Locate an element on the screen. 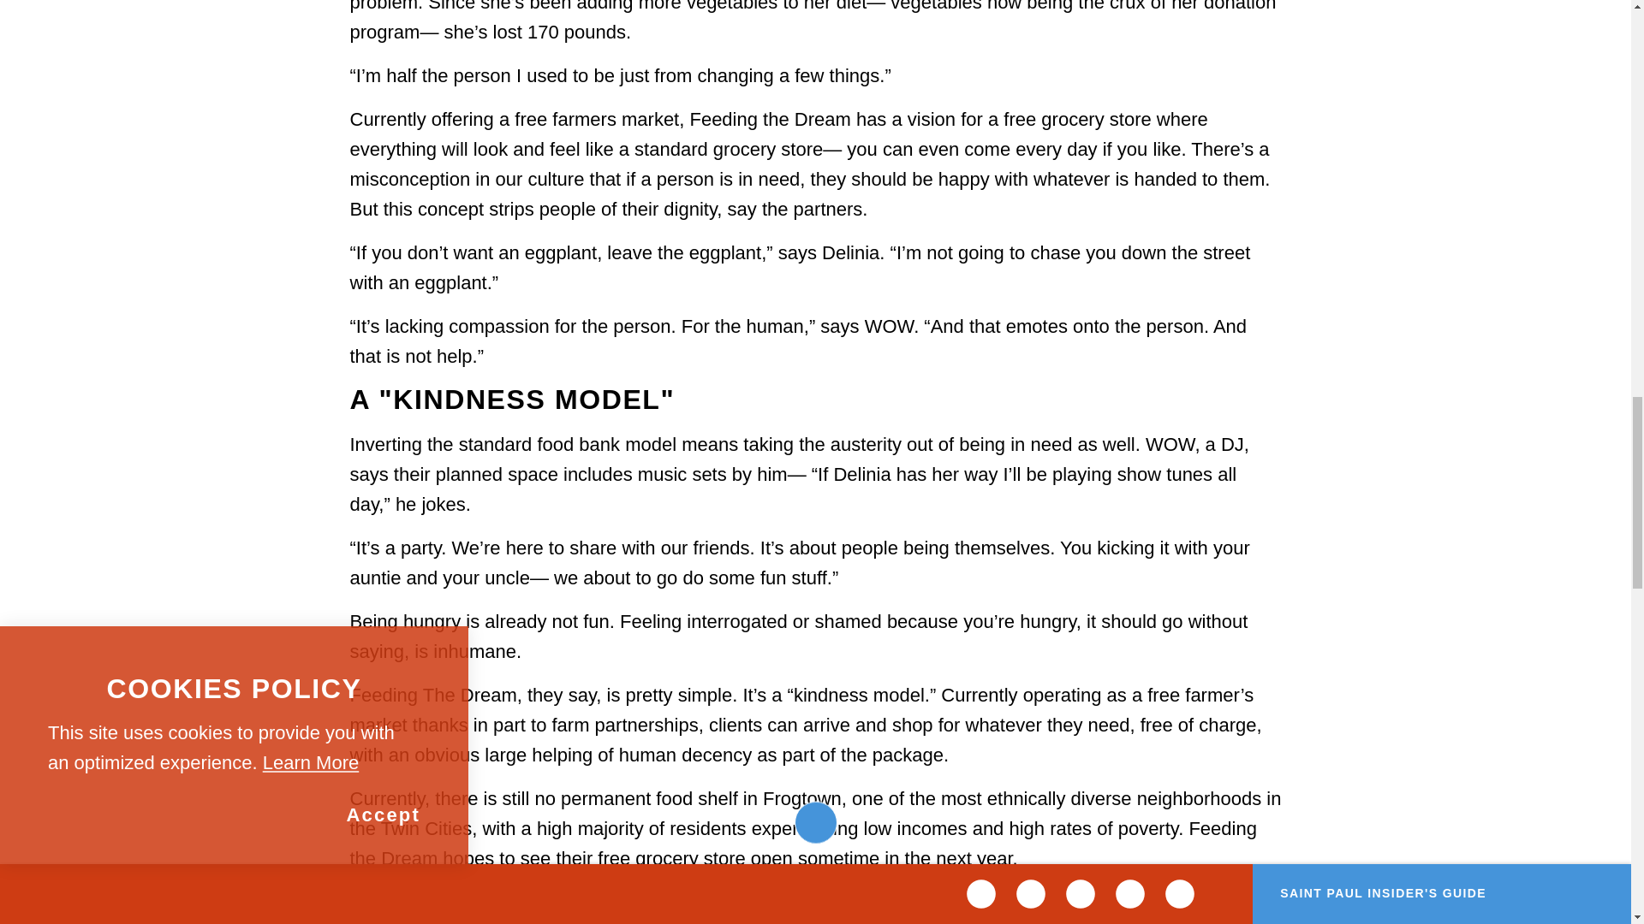 Image resolution: width=1644 pixels, height=924 pixels. Facebook Page is located at coordinates (515, 902).